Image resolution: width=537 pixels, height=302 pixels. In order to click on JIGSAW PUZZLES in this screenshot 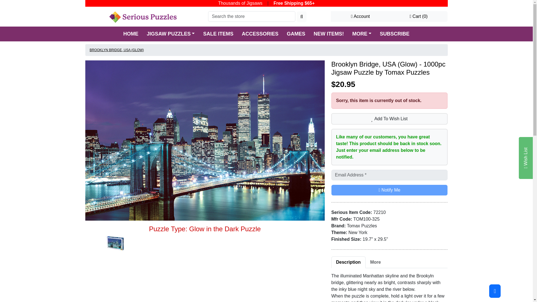, I will do `click(171, 34)`.